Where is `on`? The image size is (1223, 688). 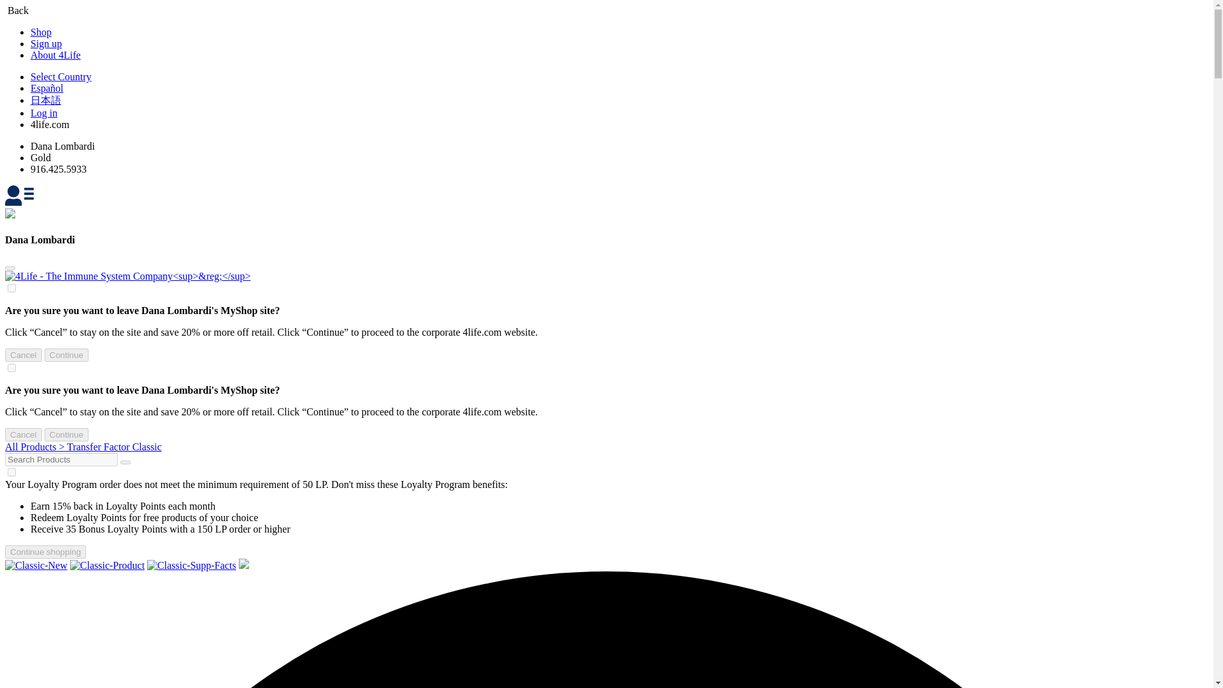
on is located at coordinates (11, 368).